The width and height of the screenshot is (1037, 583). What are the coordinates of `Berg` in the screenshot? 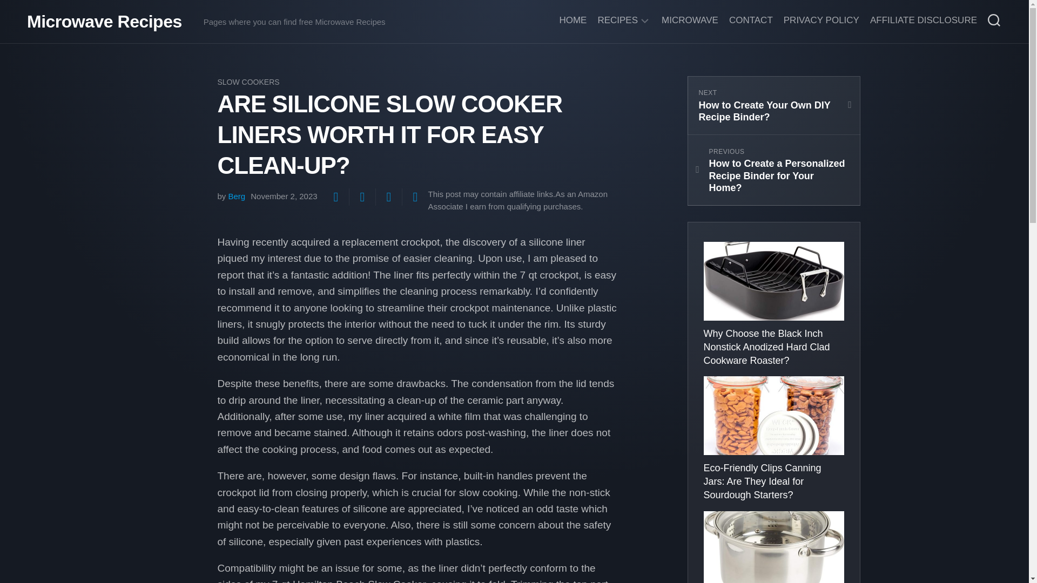 It's located at (821, 21).